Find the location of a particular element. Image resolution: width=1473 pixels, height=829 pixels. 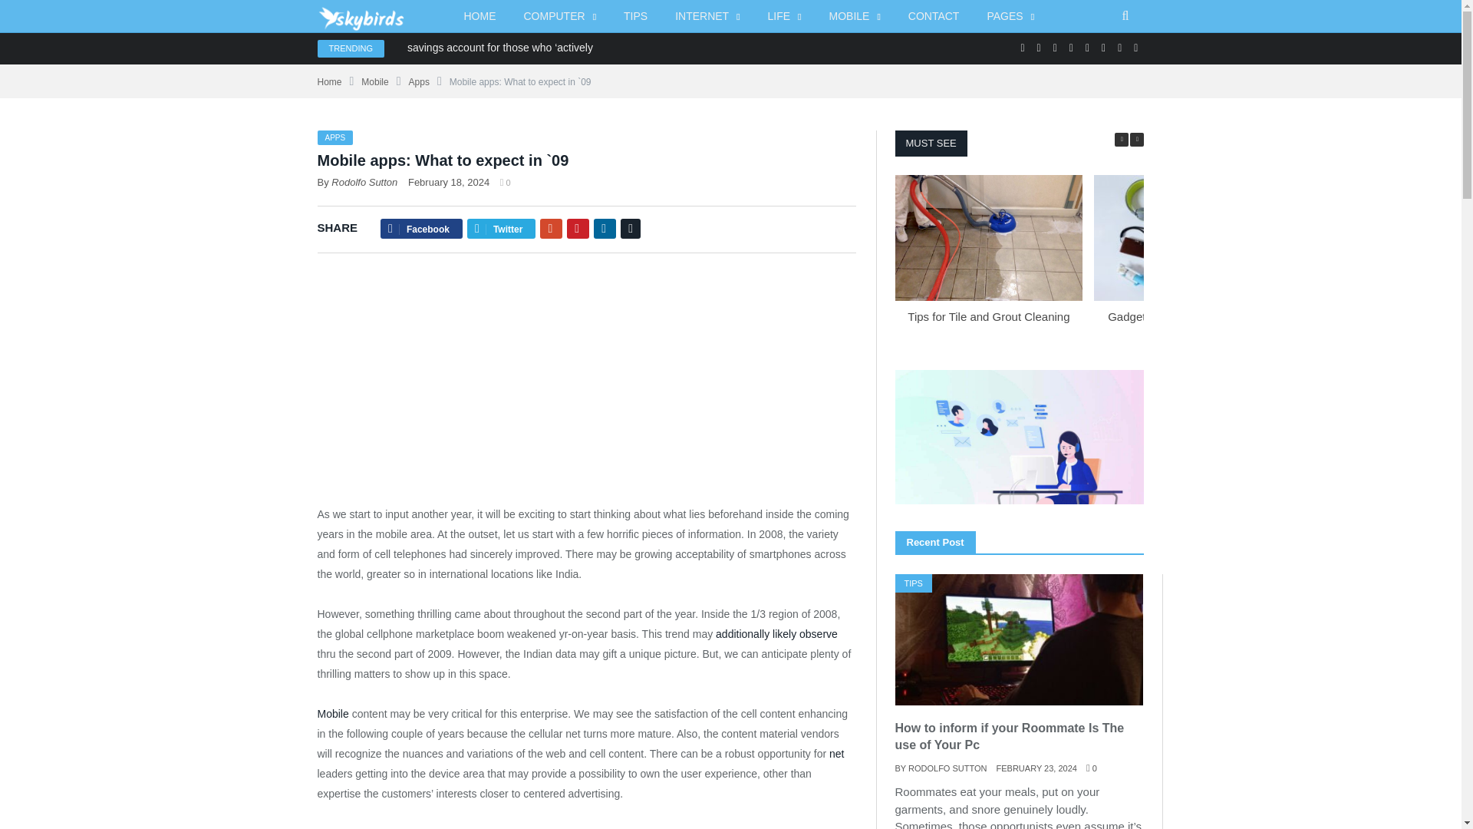

HOME is located at coordinates (479, 17).